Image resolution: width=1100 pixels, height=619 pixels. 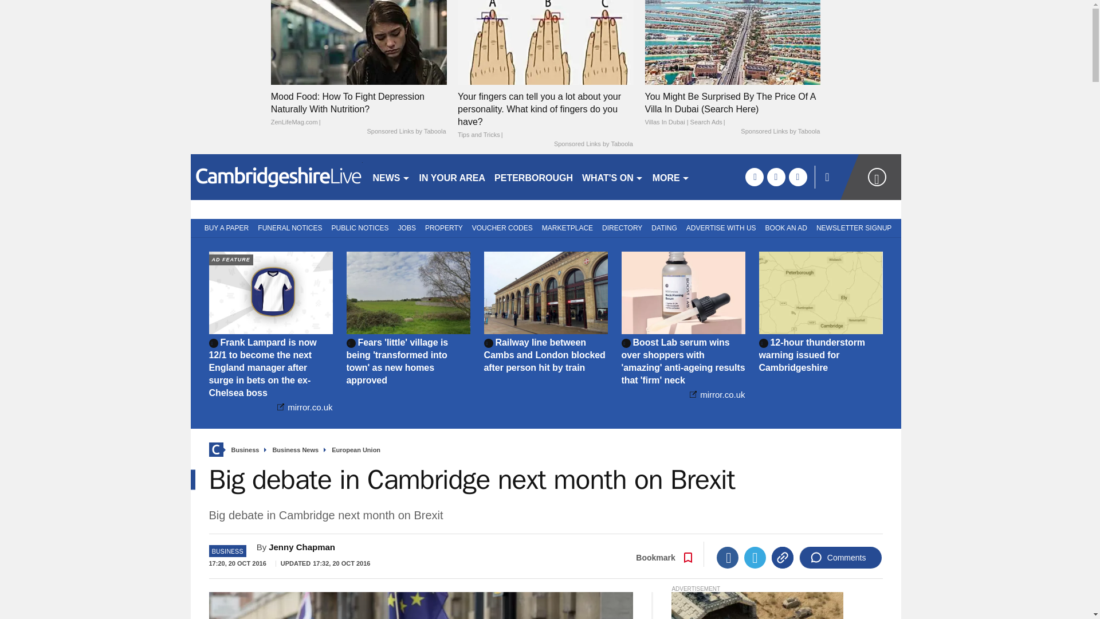 What do you see at coordinates (728, 557) in the screenshot?
I see `Facebook` at bounding box center [728, 557].